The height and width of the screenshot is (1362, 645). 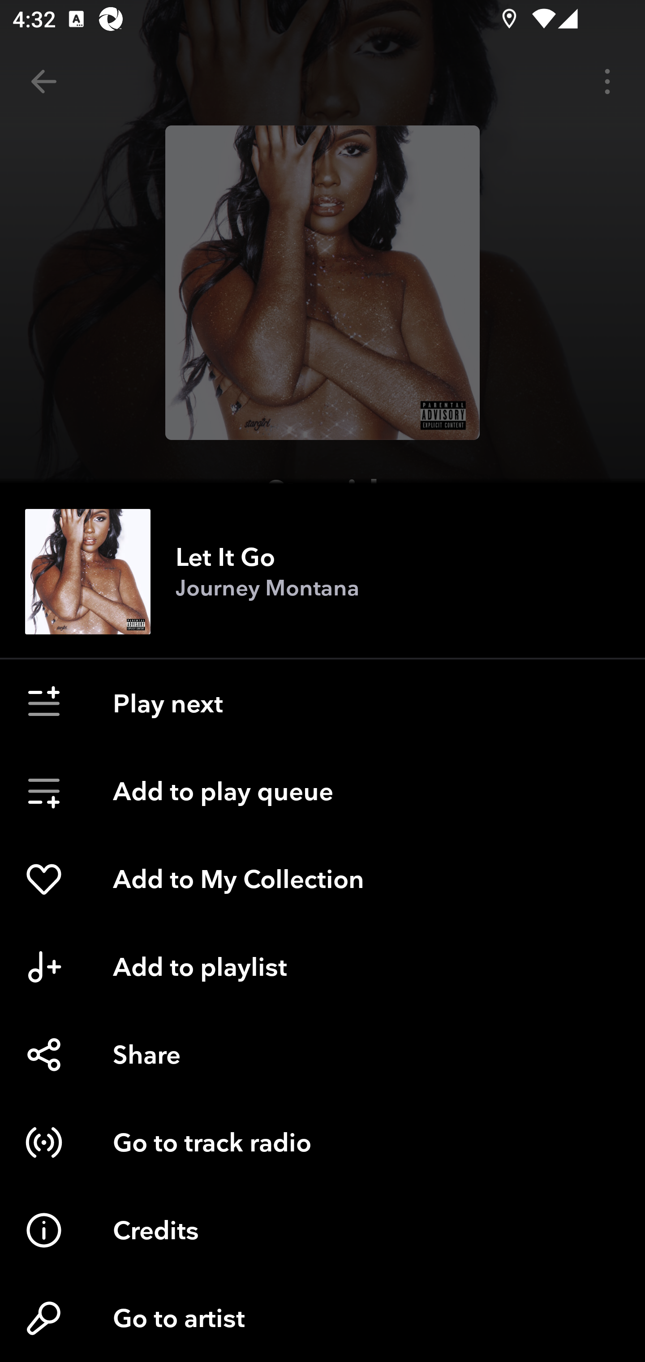 I want to click on Add to My Collection, so click(x=322, y=879).